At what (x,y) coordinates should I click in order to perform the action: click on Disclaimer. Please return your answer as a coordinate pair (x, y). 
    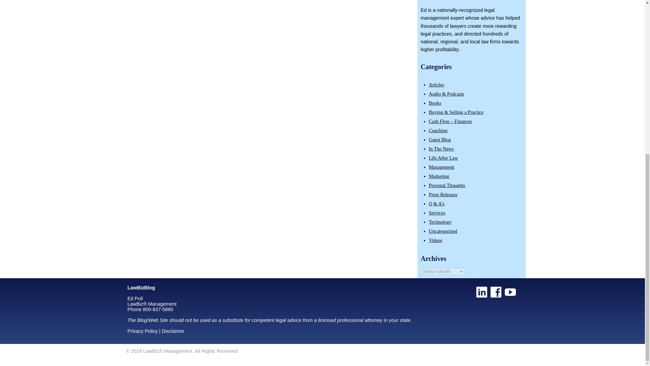
    Looking at the image, I should click on (173, 331).